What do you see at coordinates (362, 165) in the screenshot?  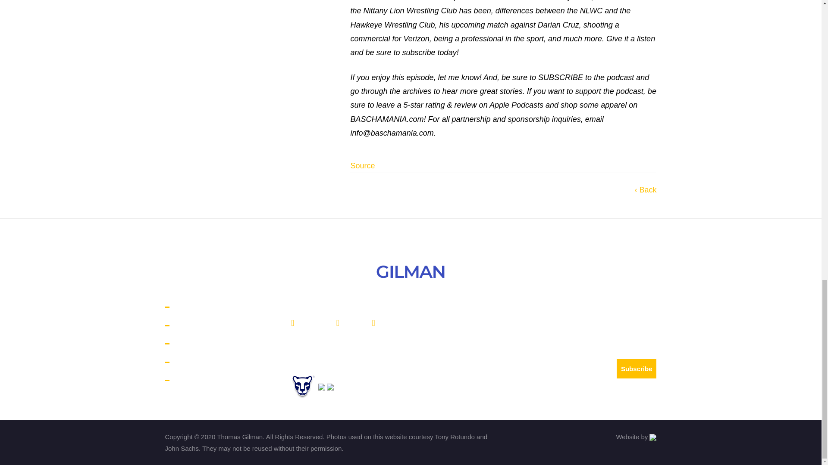 I see `Source` at bounding box center [362, 165].